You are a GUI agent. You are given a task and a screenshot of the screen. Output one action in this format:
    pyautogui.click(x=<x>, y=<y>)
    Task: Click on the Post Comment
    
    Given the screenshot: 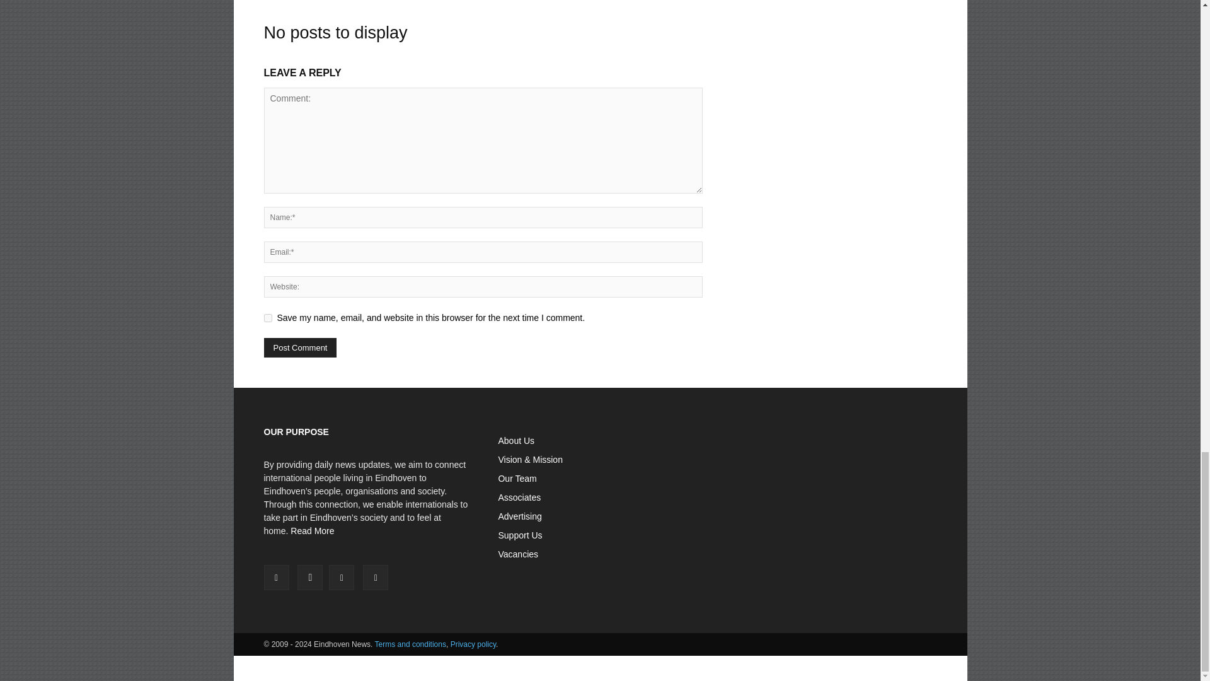 What is the action you would take?
    pyautogui.click(x=300, y=347)
    